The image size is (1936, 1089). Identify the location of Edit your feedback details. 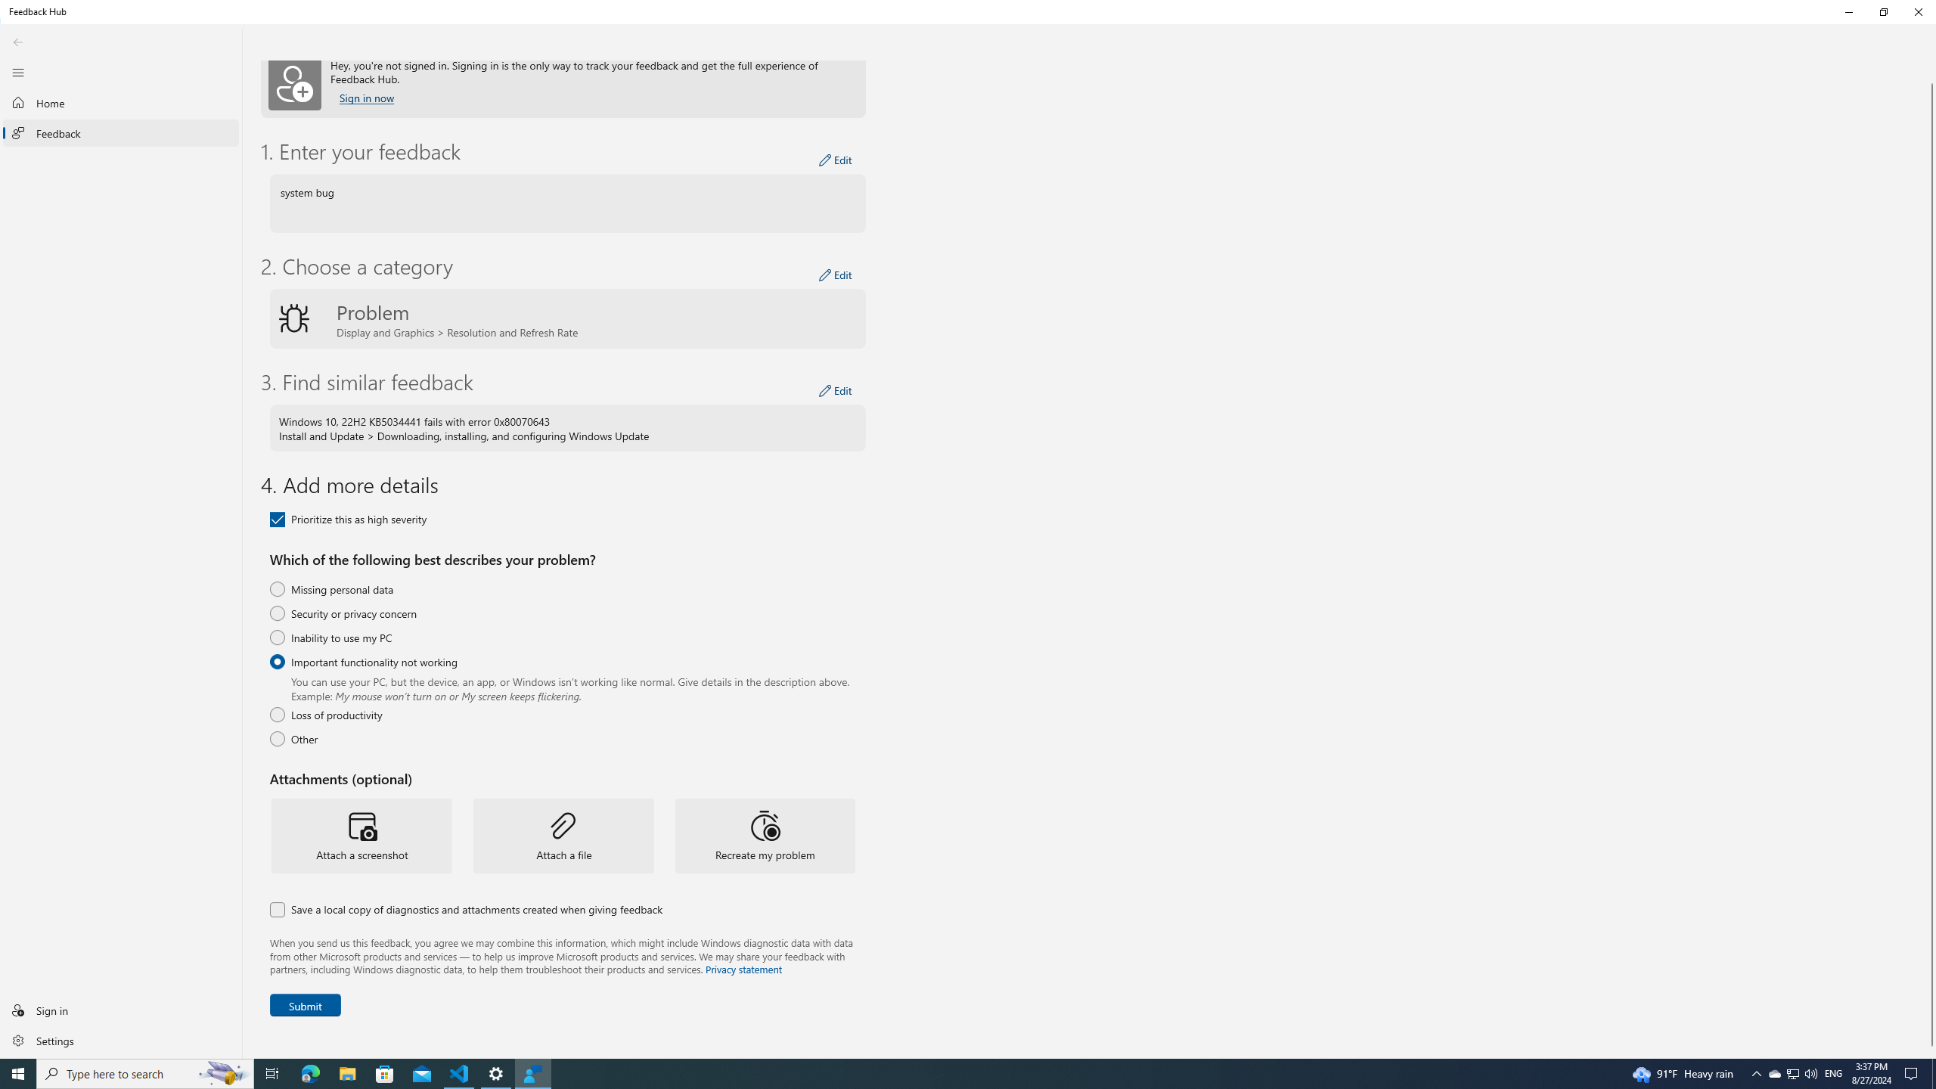
(835, 160).